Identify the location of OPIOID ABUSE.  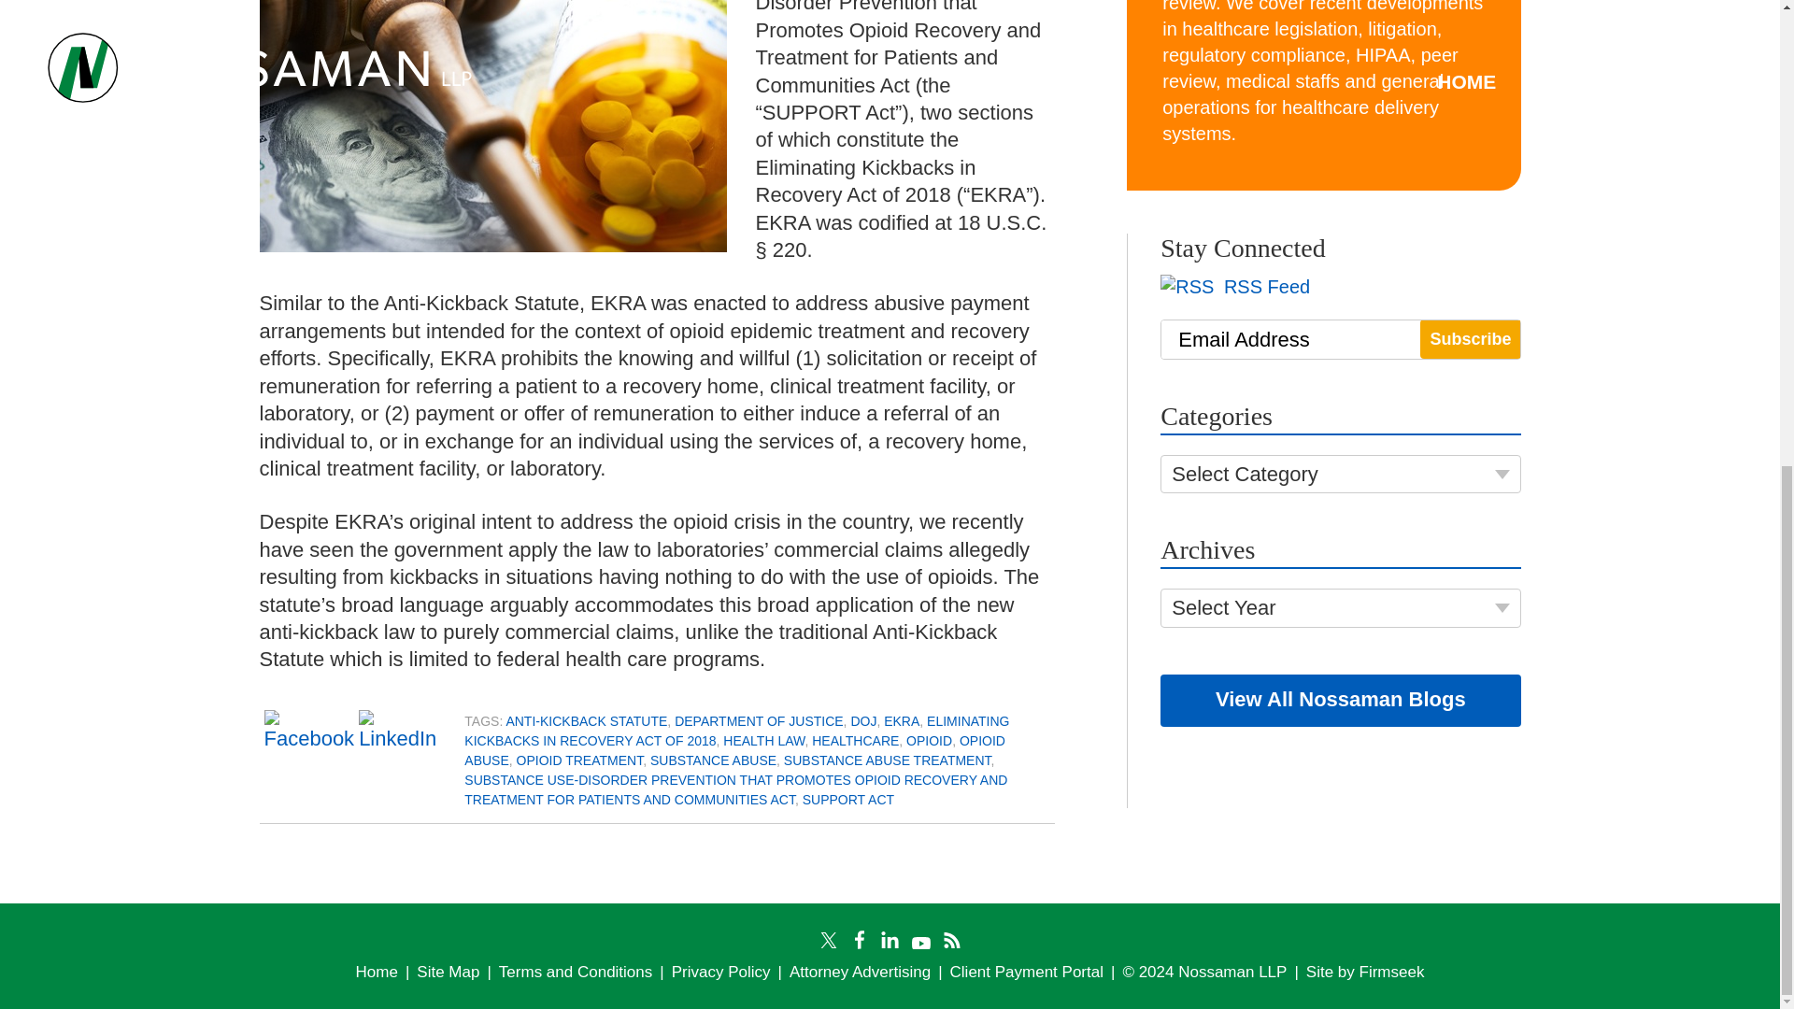
(734, 750).